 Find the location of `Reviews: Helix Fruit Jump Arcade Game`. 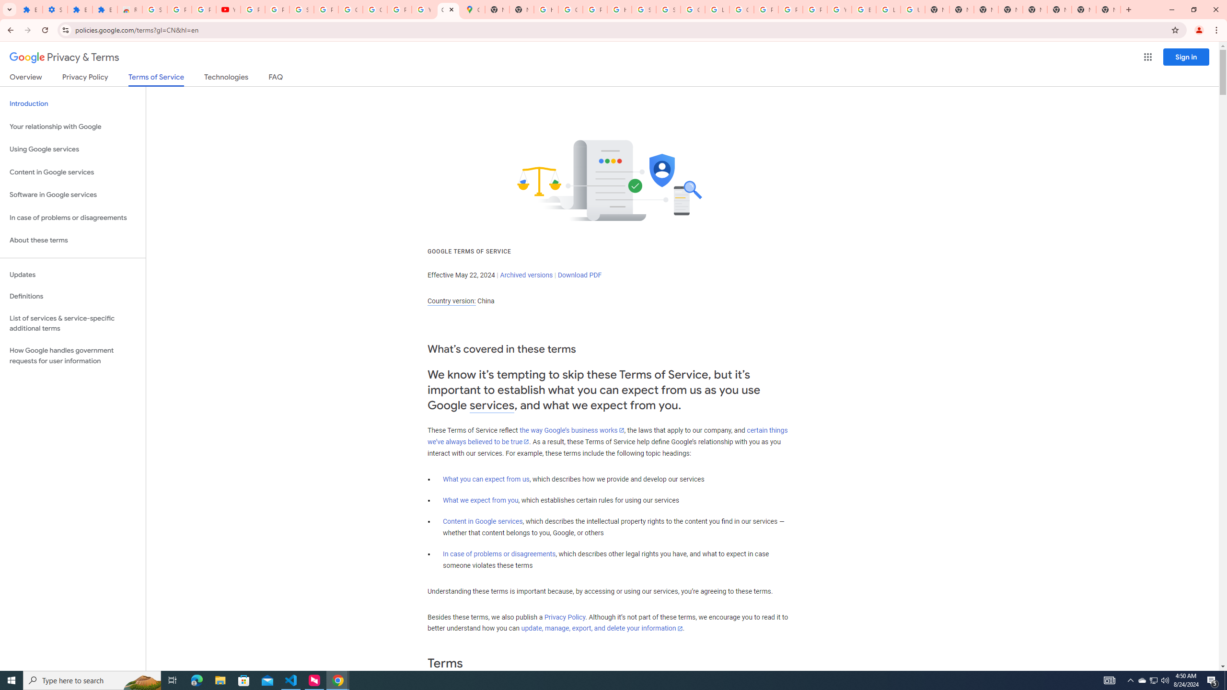

Reviews: Helix Fruit Jump Arcade Game is located at coordinates (130, 10).